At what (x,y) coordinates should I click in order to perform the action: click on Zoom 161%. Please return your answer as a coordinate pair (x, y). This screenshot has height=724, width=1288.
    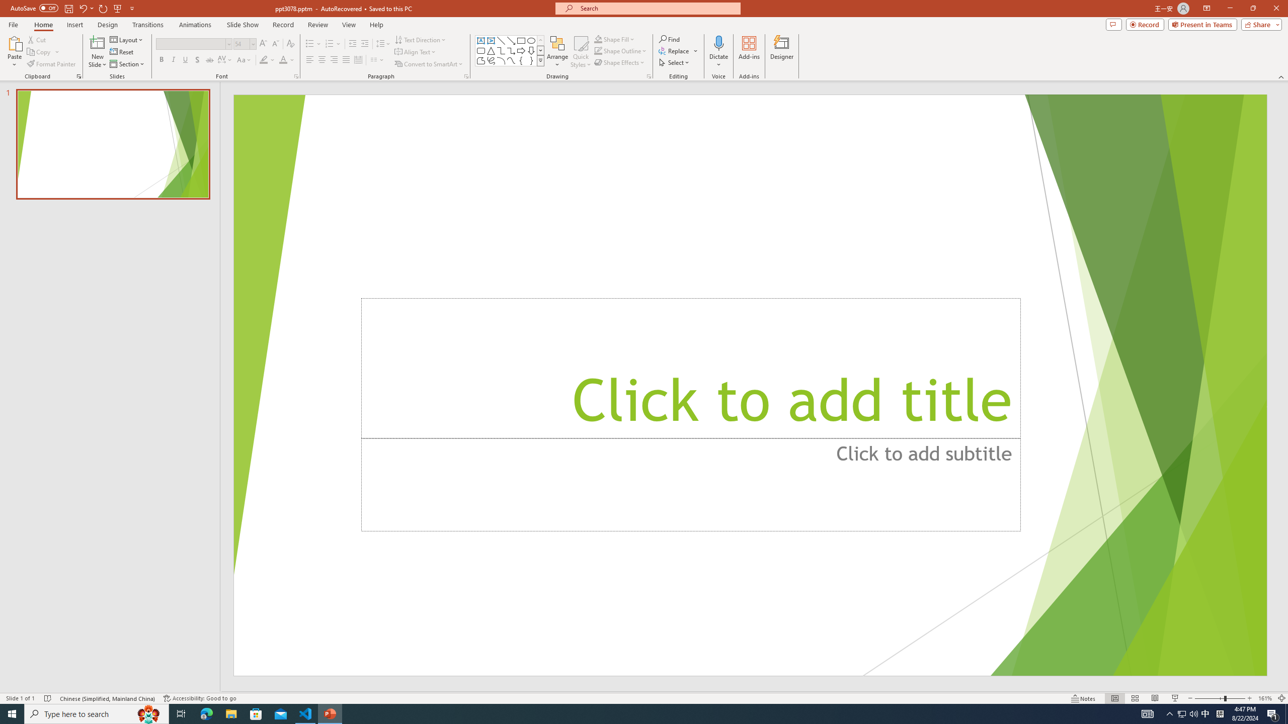
    Looking at the image, I should click on (1265, 698).